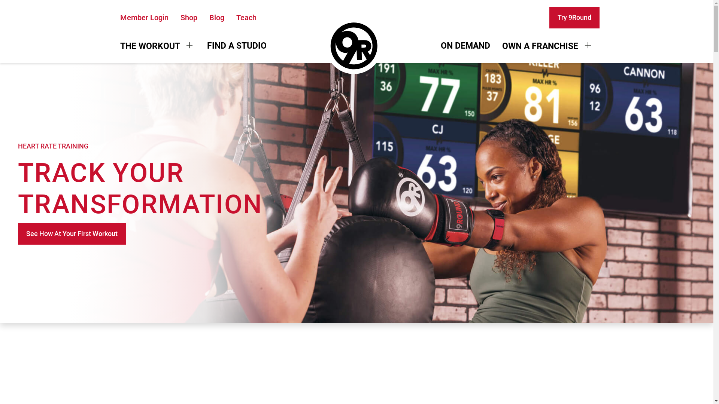 The image size is (719, 404). What do you see at coordinates (144, 17) in the screenshot?
I see `Member Login` at bounding box center [144, 17].